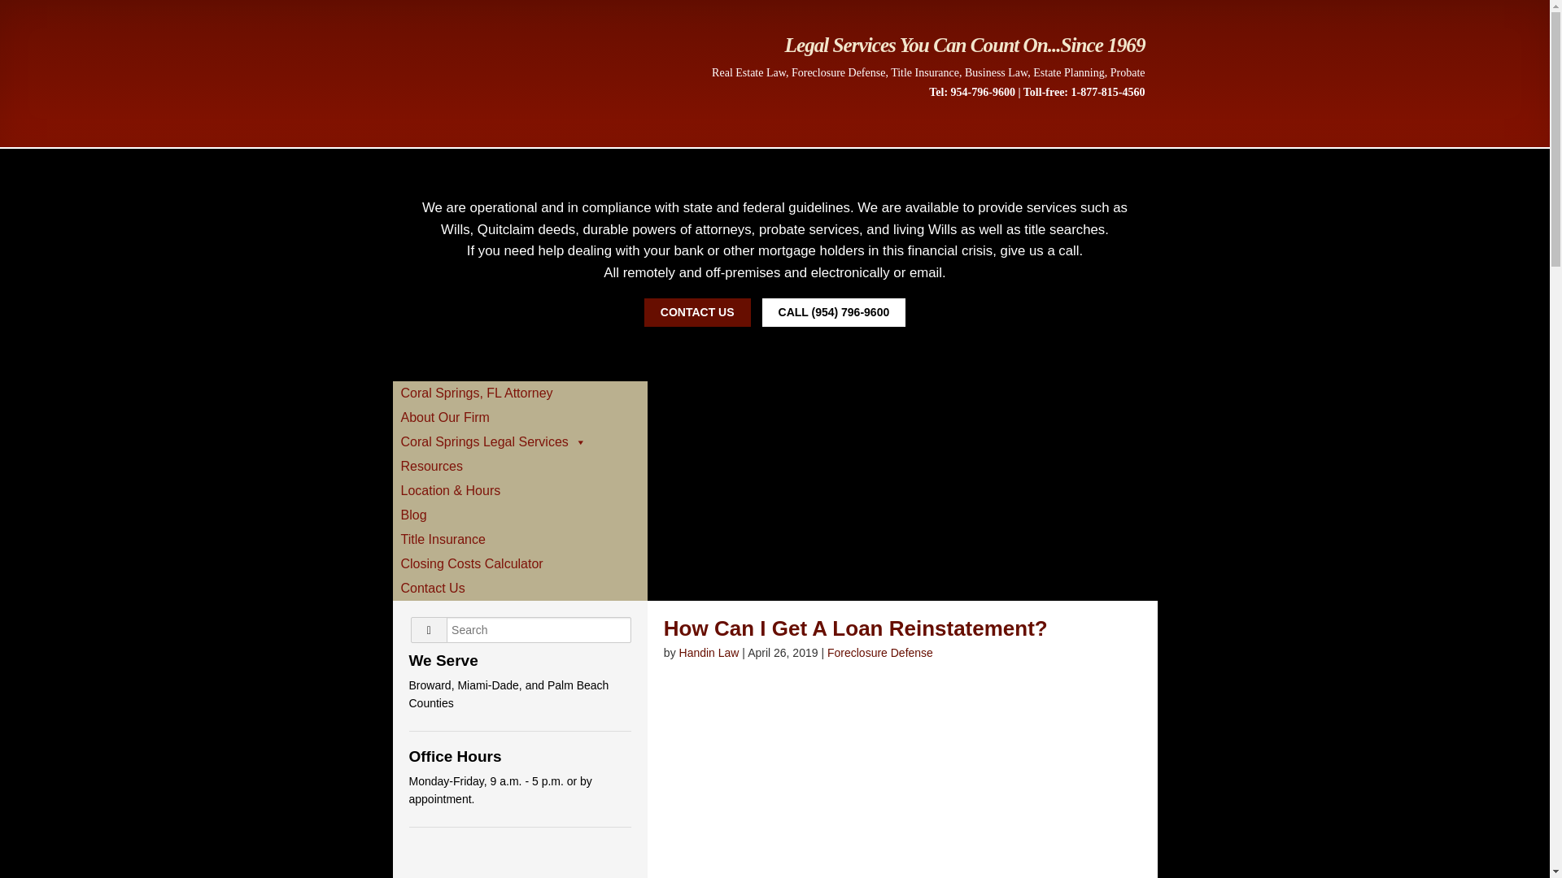 The width and height of the screenshot is (1562, 878). I want to click on Coral Springs, FL Attorney, so click(519, 393).